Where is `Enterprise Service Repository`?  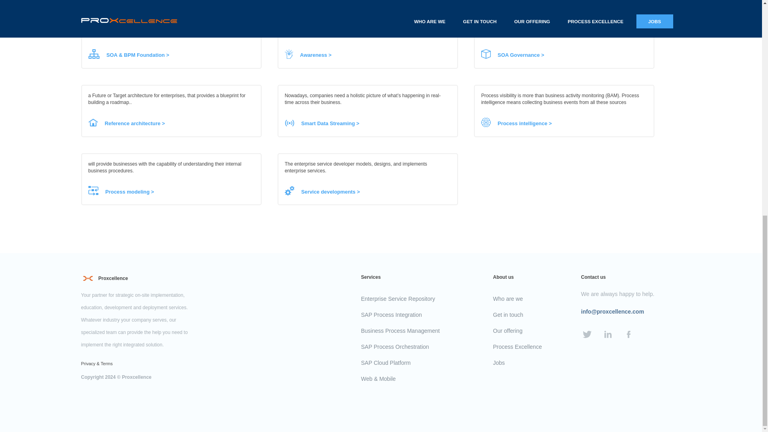 Enterprise Service Repository is located at coordinates (398, 298).